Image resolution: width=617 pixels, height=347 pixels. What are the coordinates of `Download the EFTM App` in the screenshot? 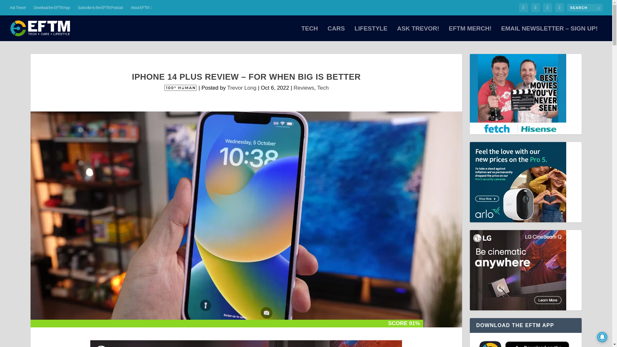 It's located at (51, 8).